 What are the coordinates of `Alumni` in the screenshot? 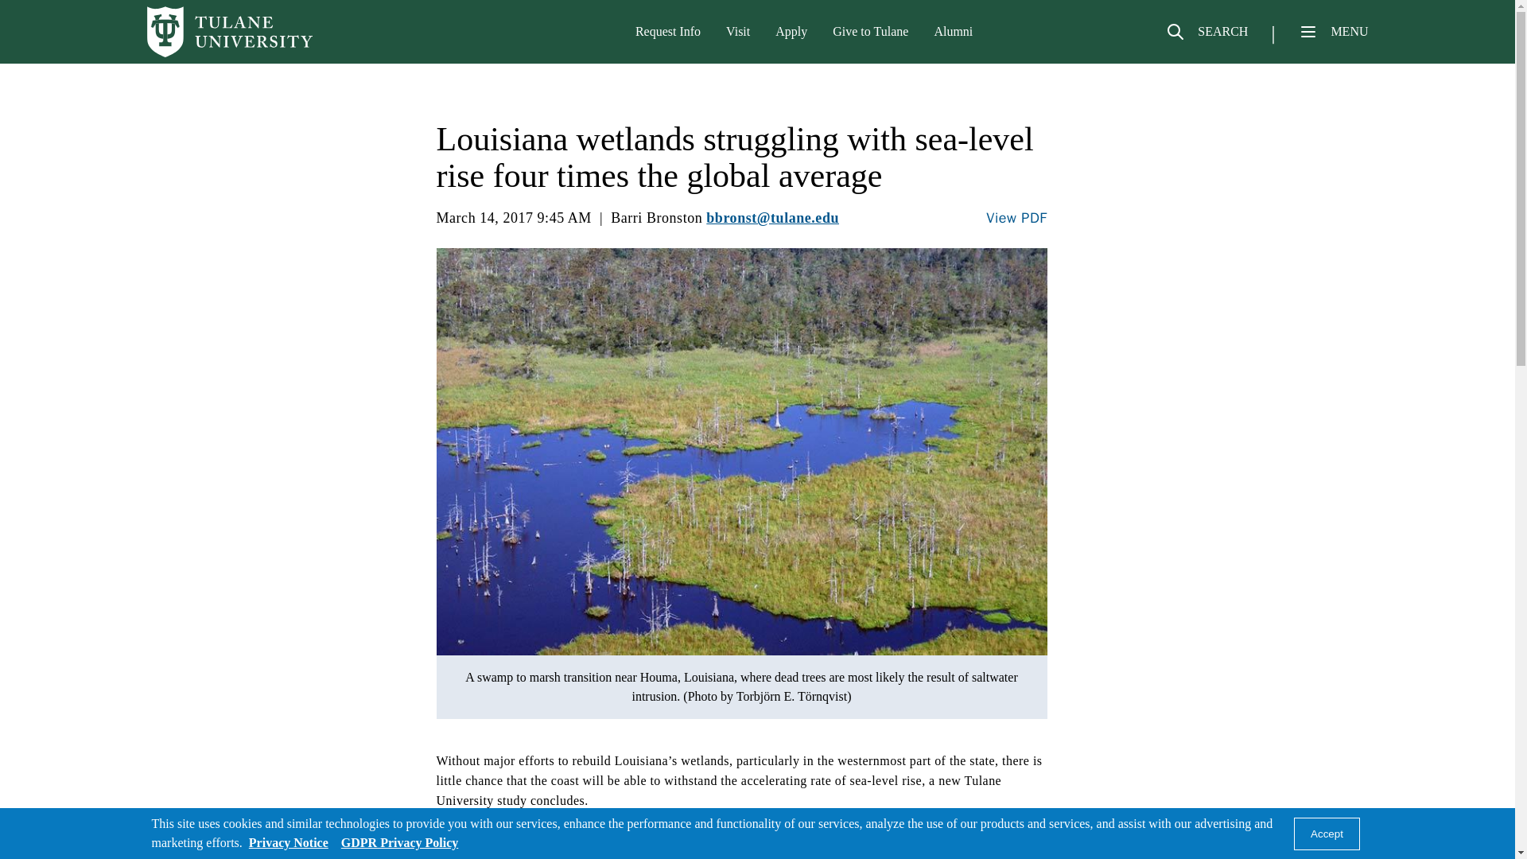 It's located at (953, 31).